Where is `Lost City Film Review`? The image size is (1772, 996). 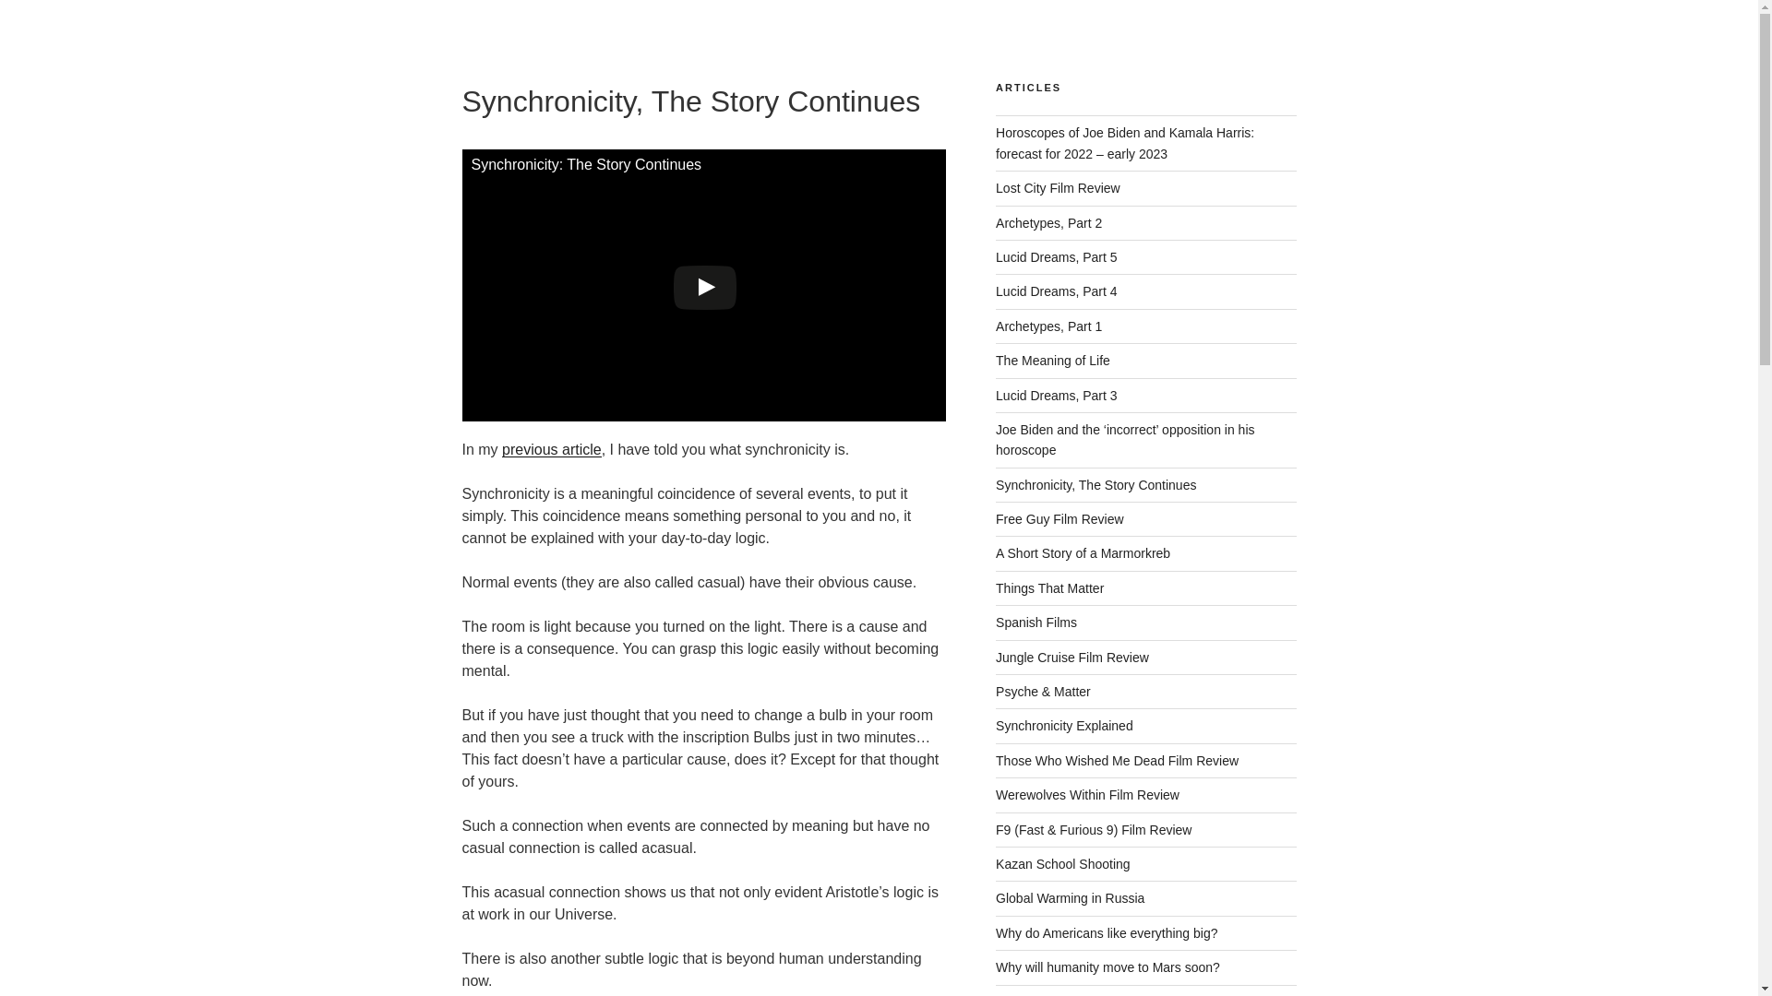 Lost City Film Review is located at coordinates (1058, 187).